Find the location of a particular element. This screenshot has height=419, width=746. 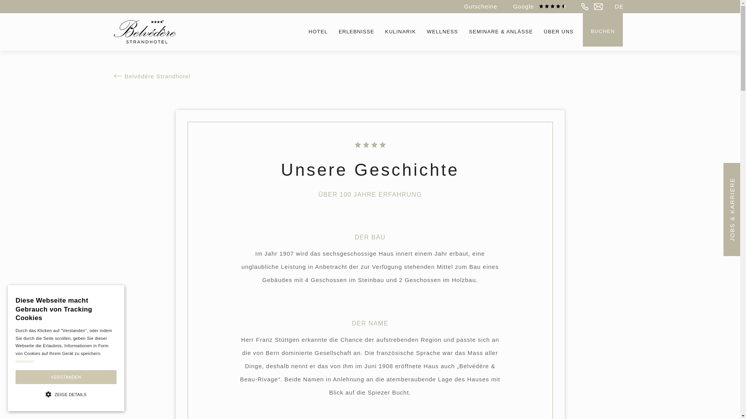

KULINARIK is located at coordinates (400, 32).